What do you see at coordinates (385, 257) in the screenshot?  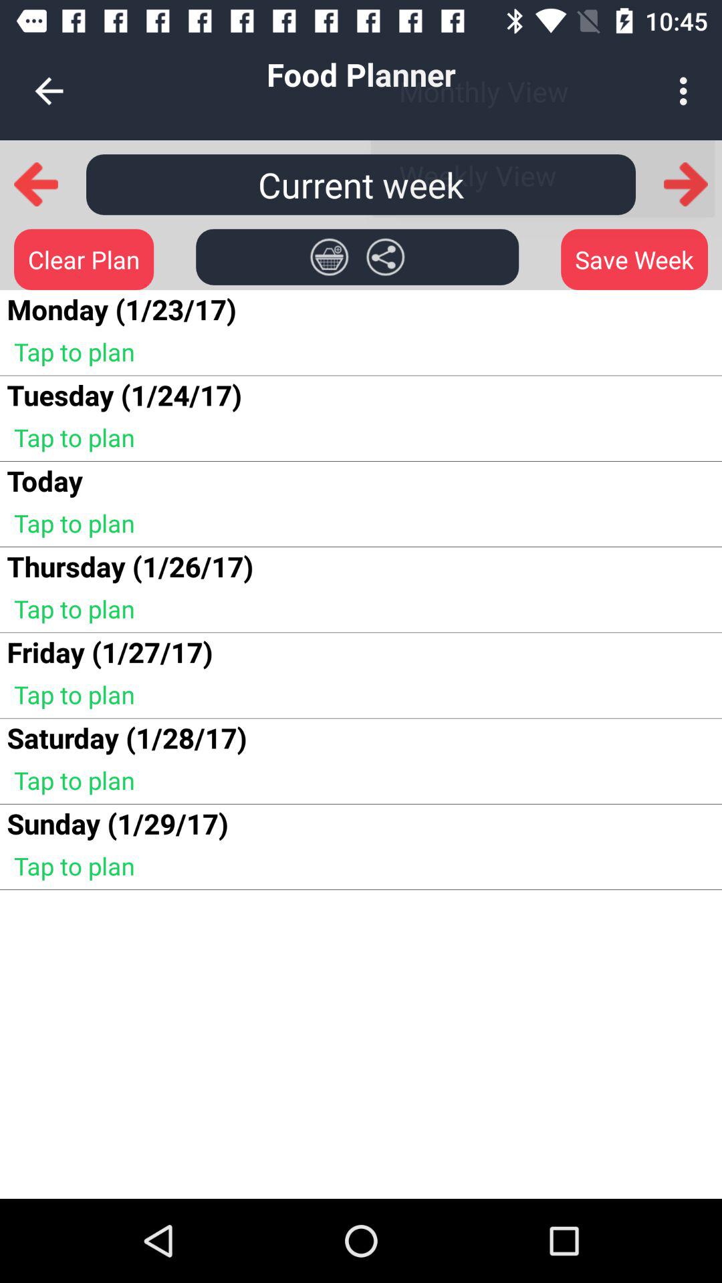 I see `share schedule` at bounding box center [385, 257].